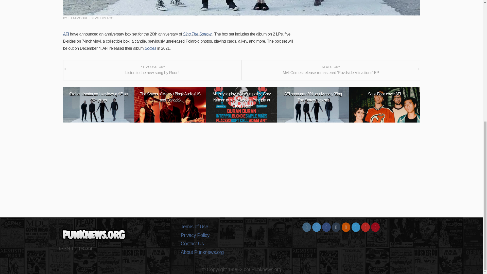 This screenshot has height=274, width=487. What do you see at coordinates (365, 227) in the screenshot?
I see `Punknews.org on YouTube` at bounding box center [365, 227].